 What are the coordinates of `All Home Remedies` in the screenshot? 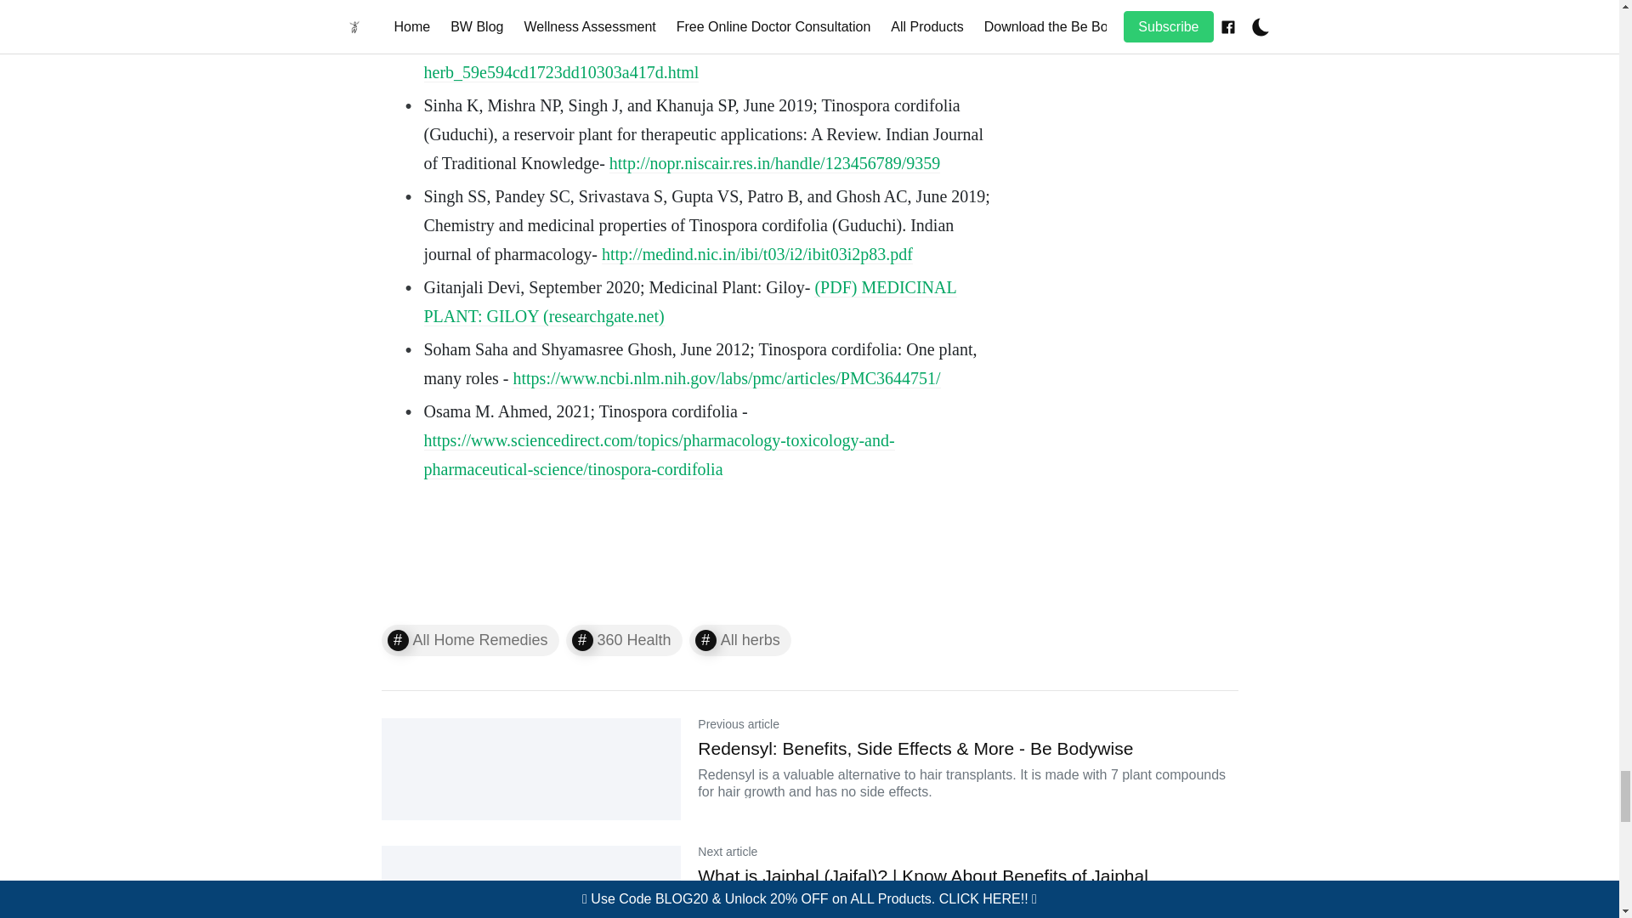 It's located at (469, 641).